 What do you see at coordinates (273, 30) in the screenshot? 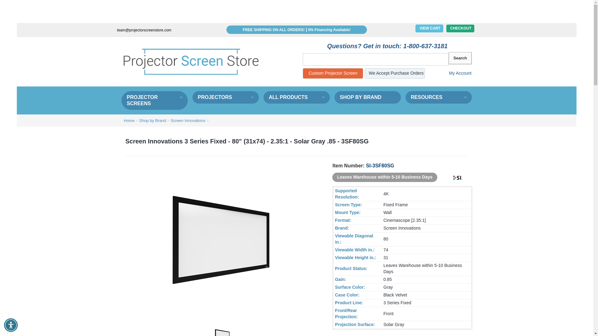
I see `FREE SHIPPING ON ALL ORDERS!` at bounding box center [273, 30].